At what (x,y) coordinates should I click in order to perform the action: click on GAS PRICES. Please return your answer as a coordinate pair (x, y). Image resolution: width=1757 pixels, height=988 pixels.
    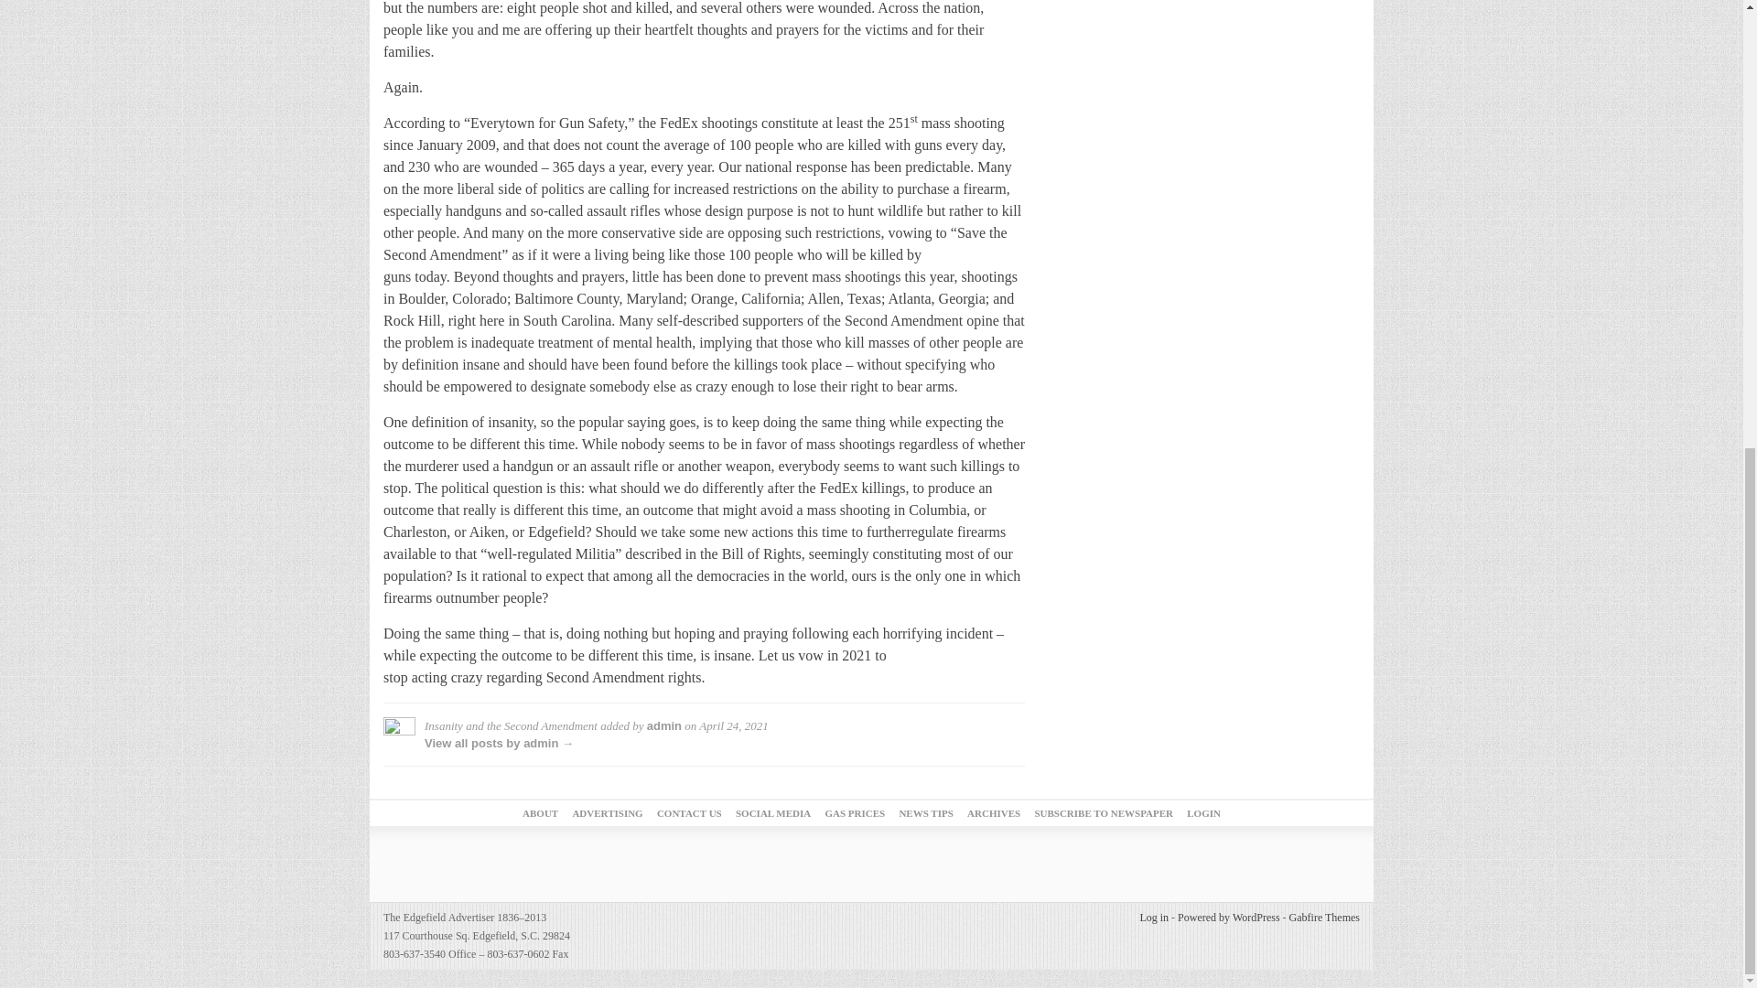
    Looking at the image, I should click on (855, 813).